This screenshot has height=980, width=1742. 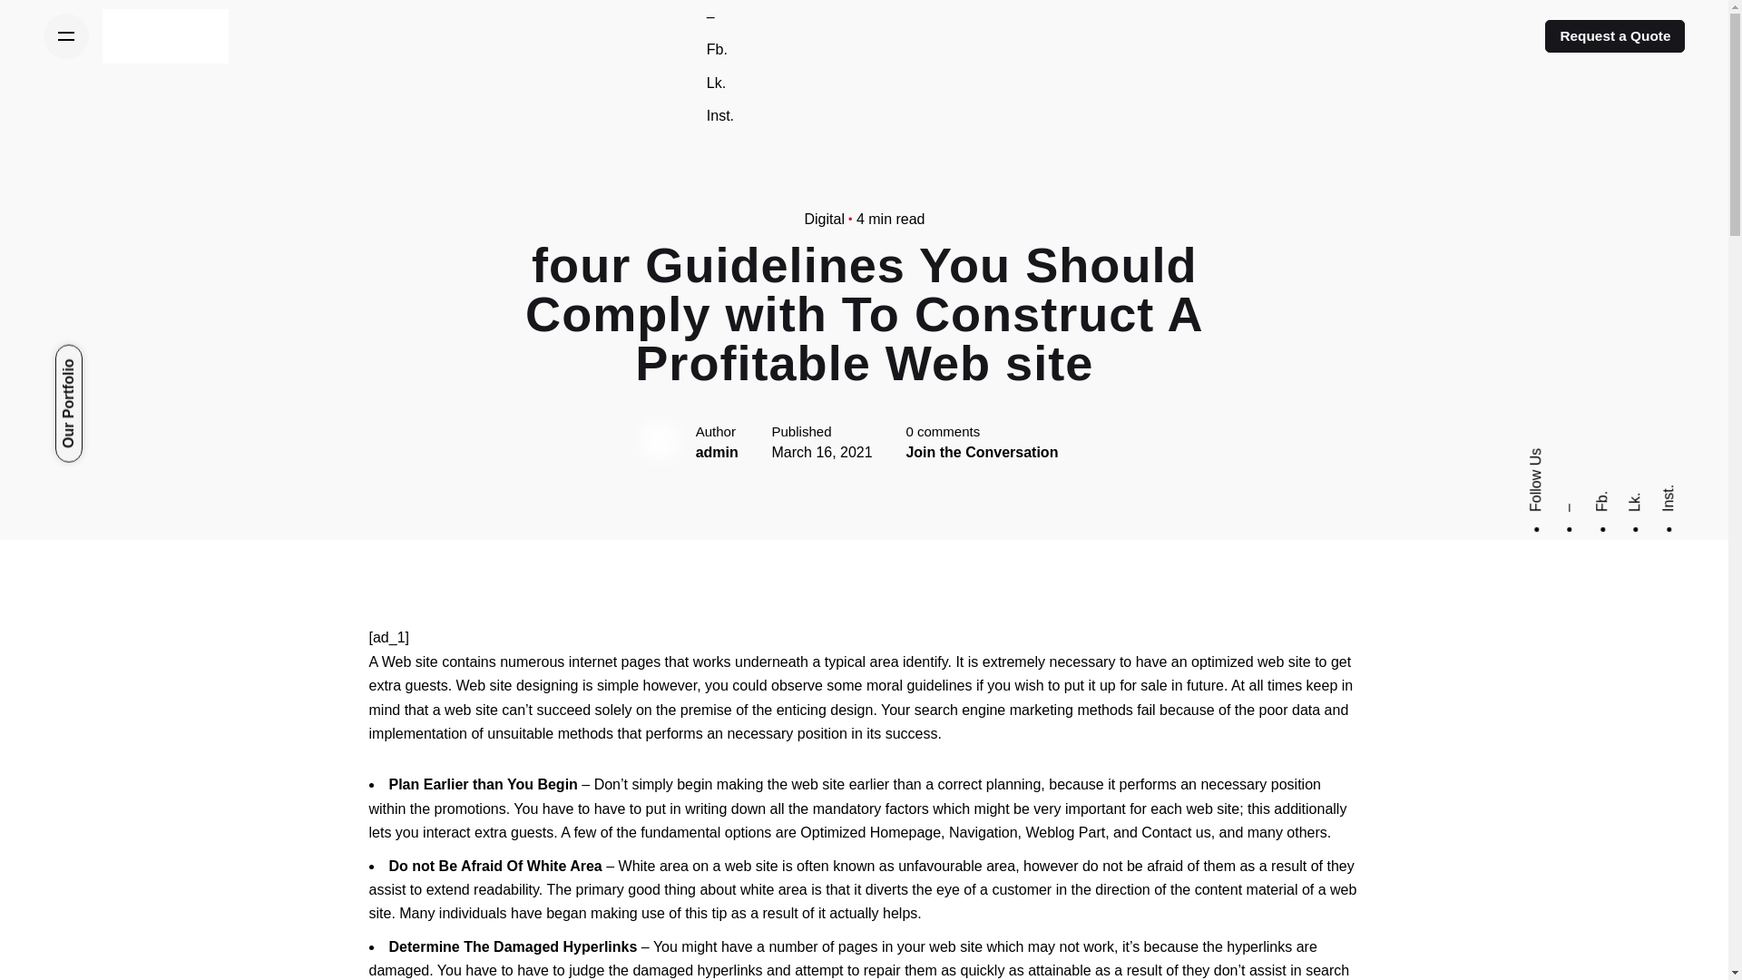 What do you see at coordinates (1637, 501) in the screenshot?
I see `Lk.` at bounding box center [1637, 501].